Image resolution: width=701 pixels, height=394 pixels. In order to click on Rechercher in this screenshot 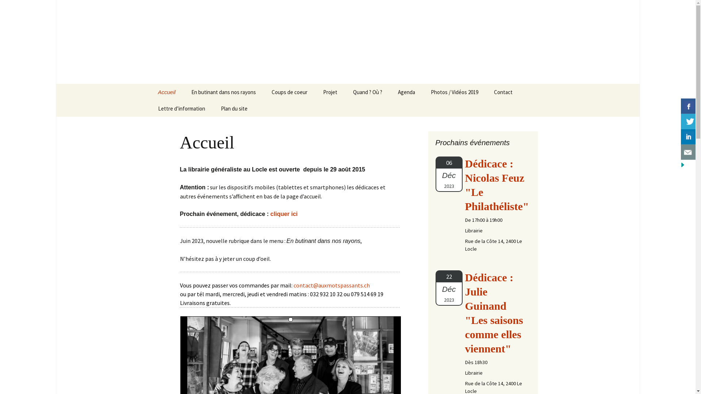, I will do `click(9, 8)`.